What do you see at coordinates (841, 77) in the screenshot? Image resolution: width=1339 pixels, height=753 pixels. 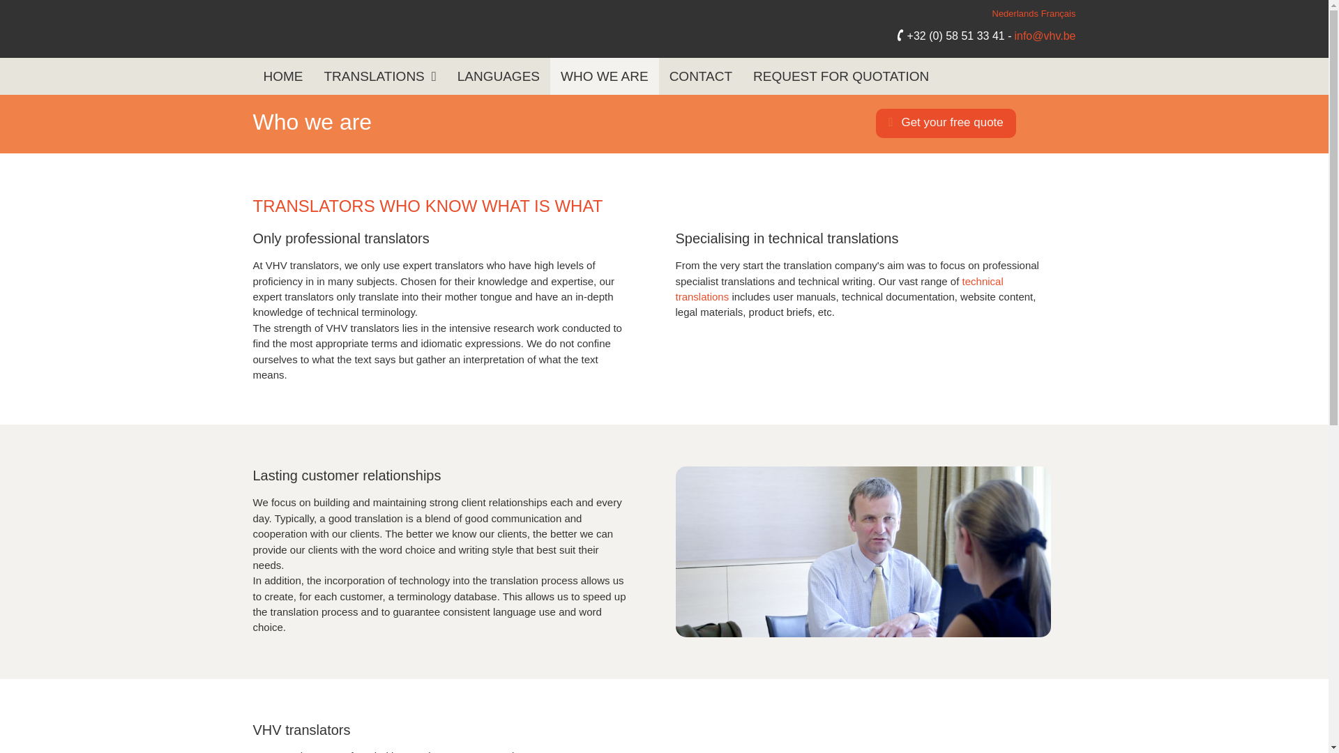 I see `REQUEST FOR QUOTATION` at bounding box center [841, 77].